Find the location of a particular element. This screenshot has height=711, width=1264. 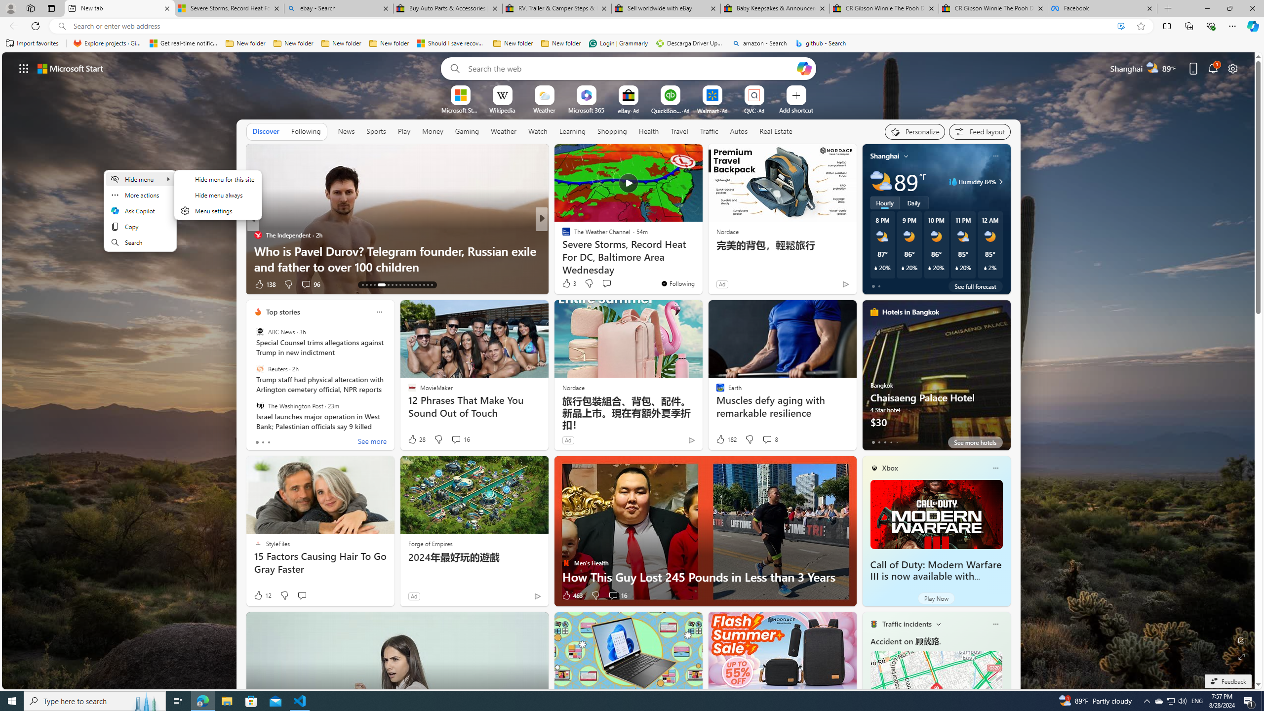

Hotels in Bangkok is located at coordinates (910, 312).